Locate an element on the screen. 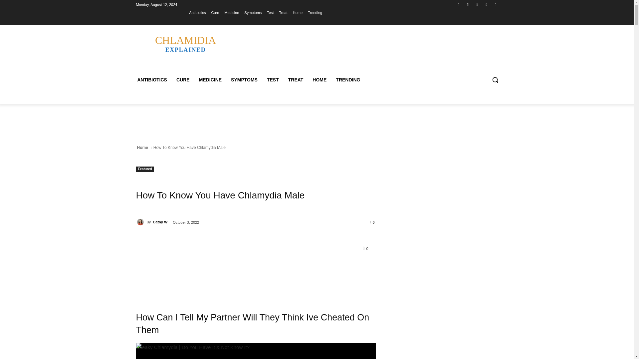  SYMPTOMS is located at coordinates (244, 80).